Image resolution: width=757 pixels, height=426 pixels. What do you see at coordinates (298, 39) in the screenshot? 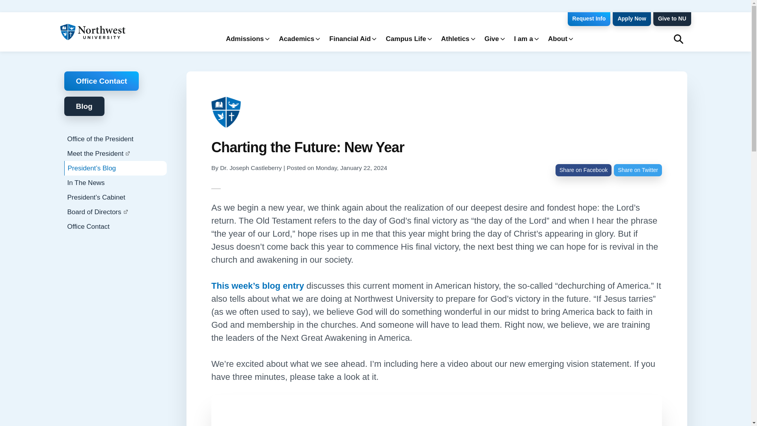
I see `Academics` at bounding box center [298, 39].